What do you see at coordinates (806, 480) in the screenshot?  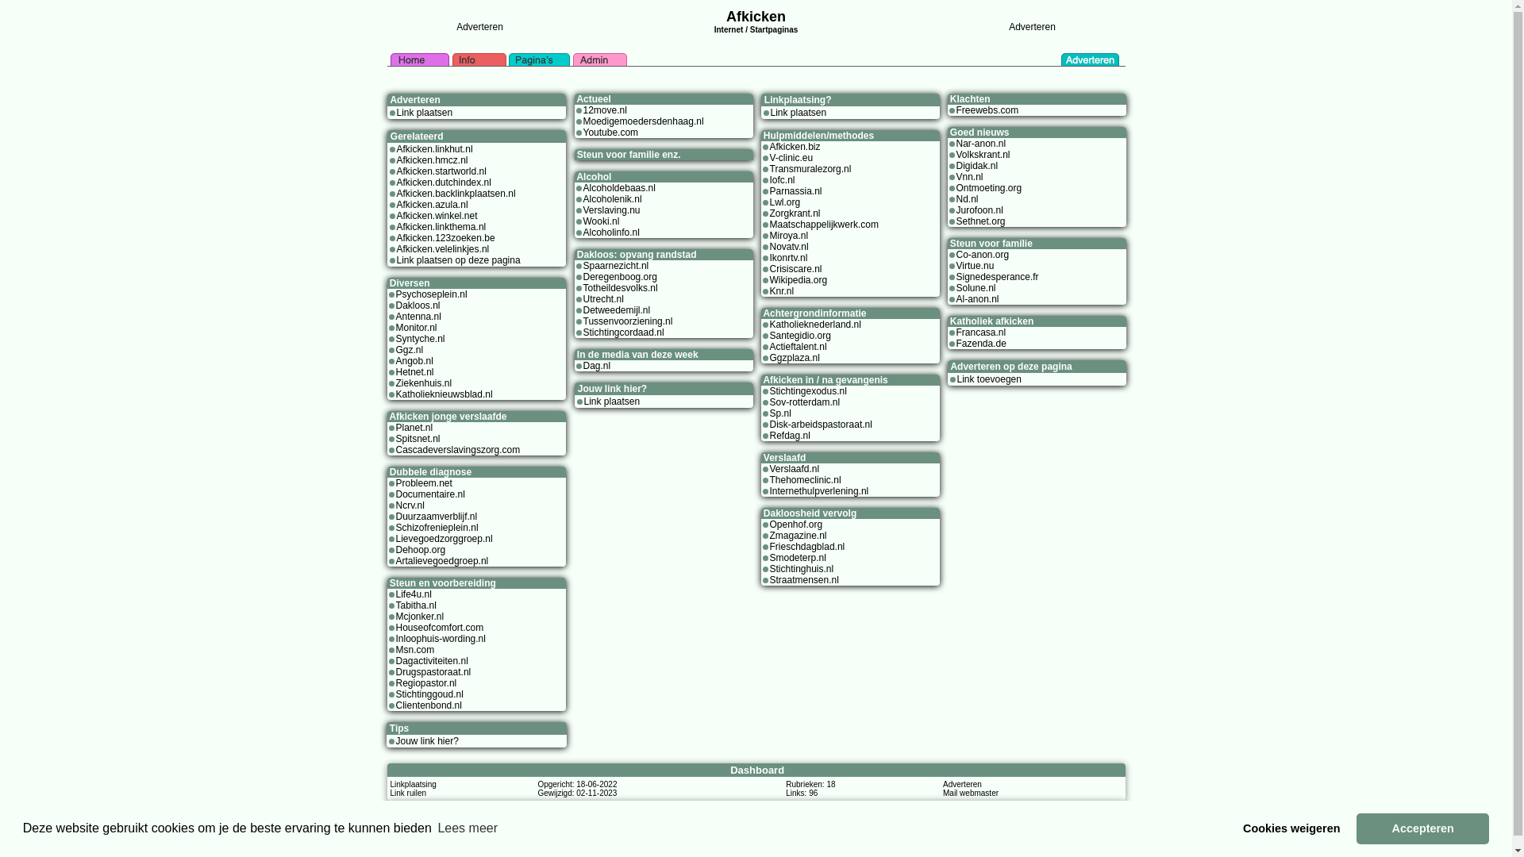 I see `Thehomeclinic.nl` at bounding box center [806, 480].